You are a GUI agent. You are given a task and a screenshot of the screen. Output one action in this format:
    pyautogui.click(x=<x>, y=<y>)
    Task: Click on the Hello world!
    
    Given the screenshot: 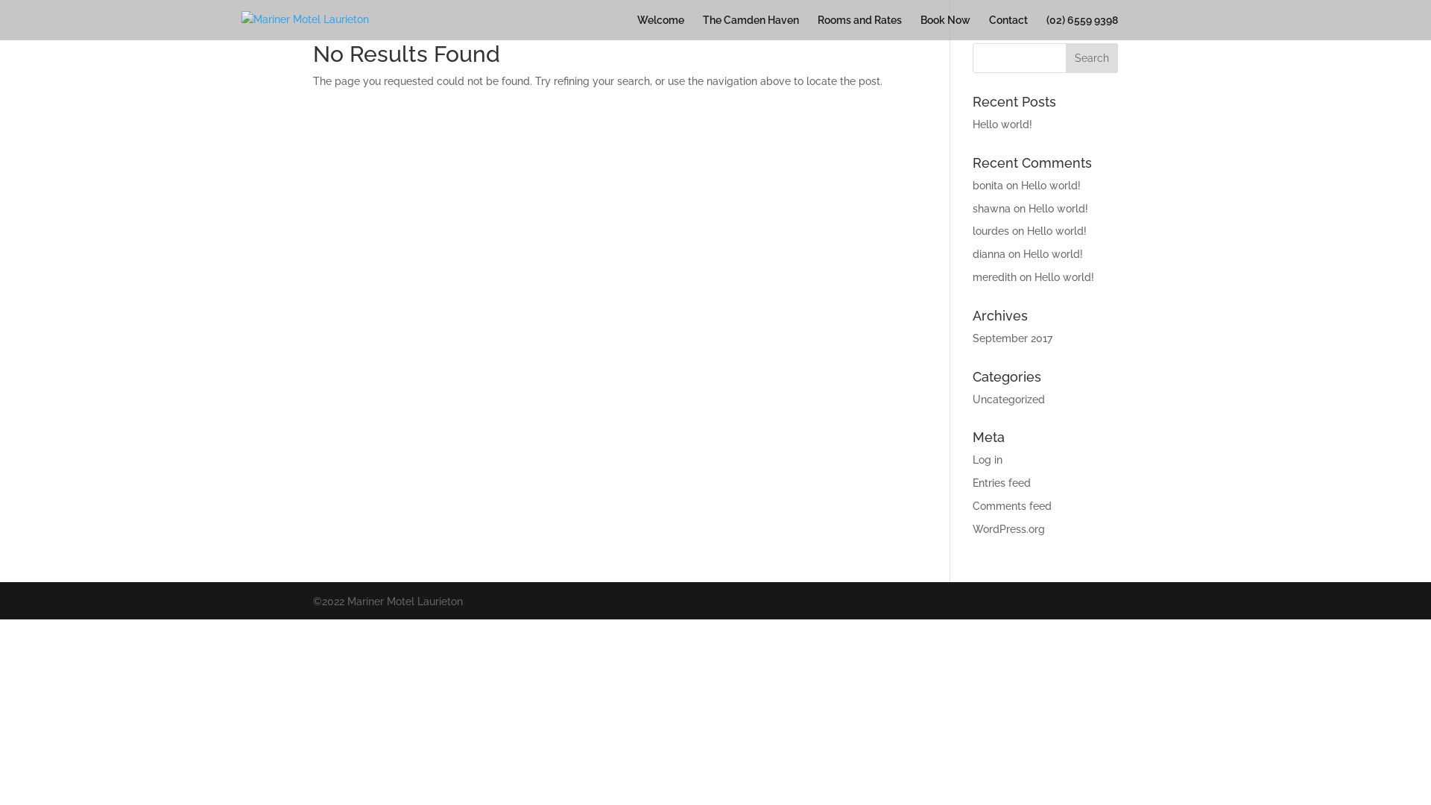 What is the action you would take?
    pyautogui.click(x=1002, y=124)
    